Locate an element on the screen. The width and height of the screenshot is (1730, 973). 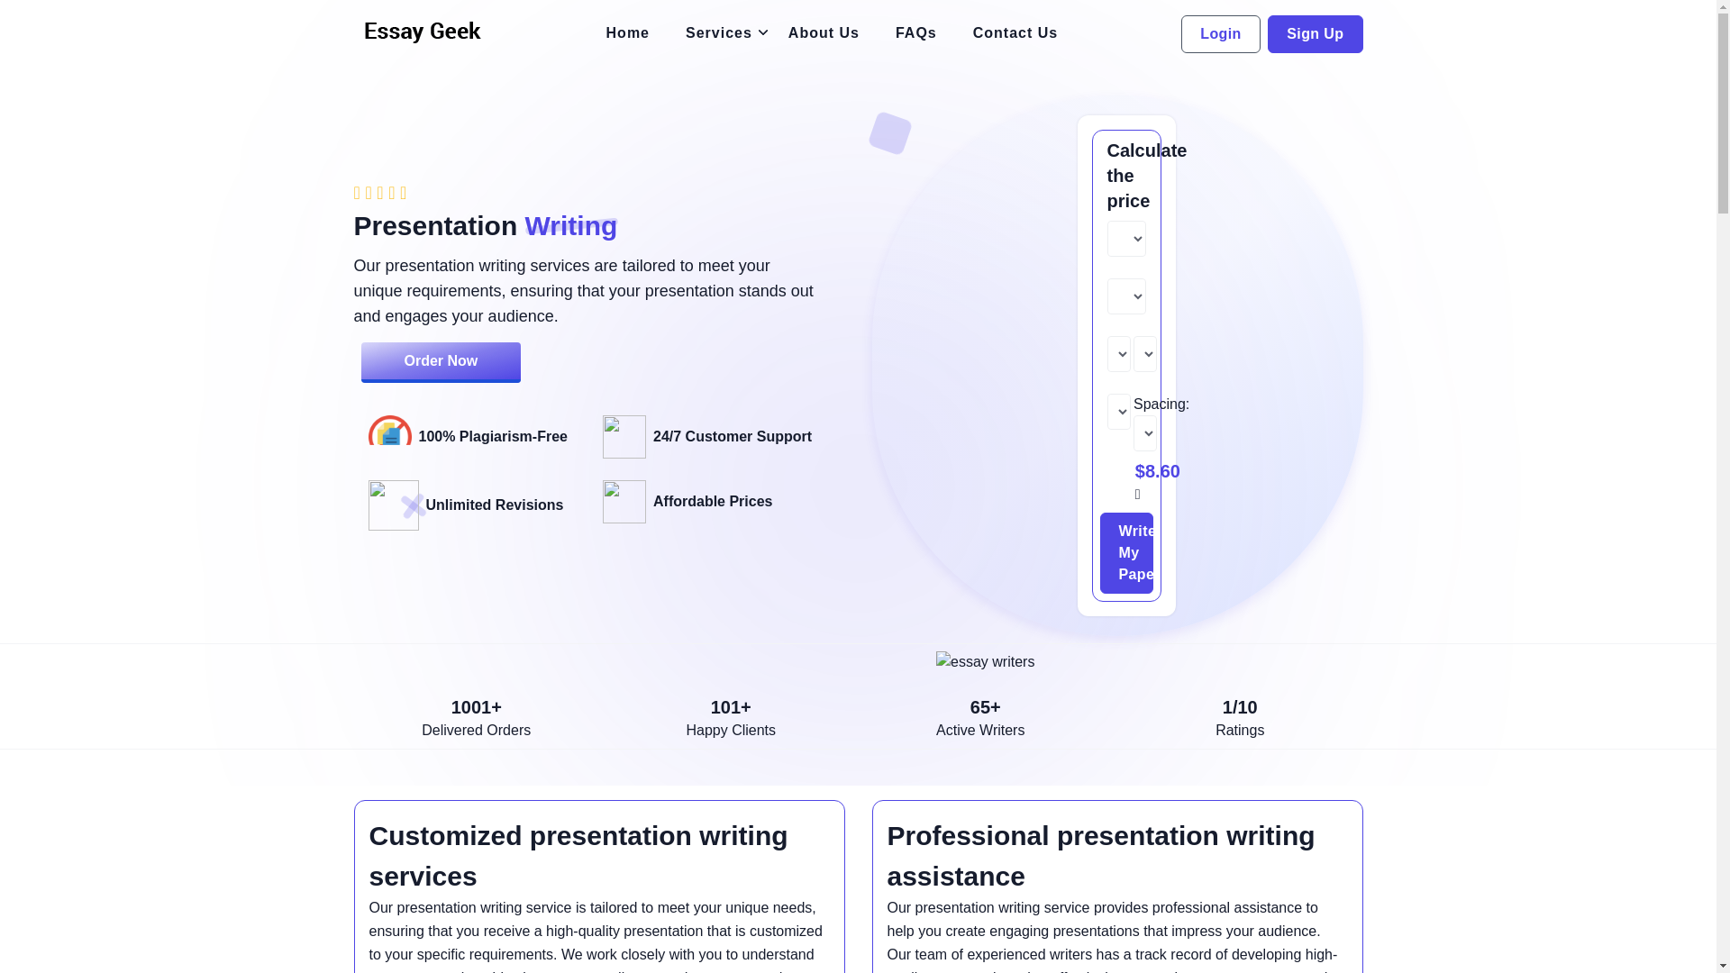
Login is located at coordinates (1221, 34).